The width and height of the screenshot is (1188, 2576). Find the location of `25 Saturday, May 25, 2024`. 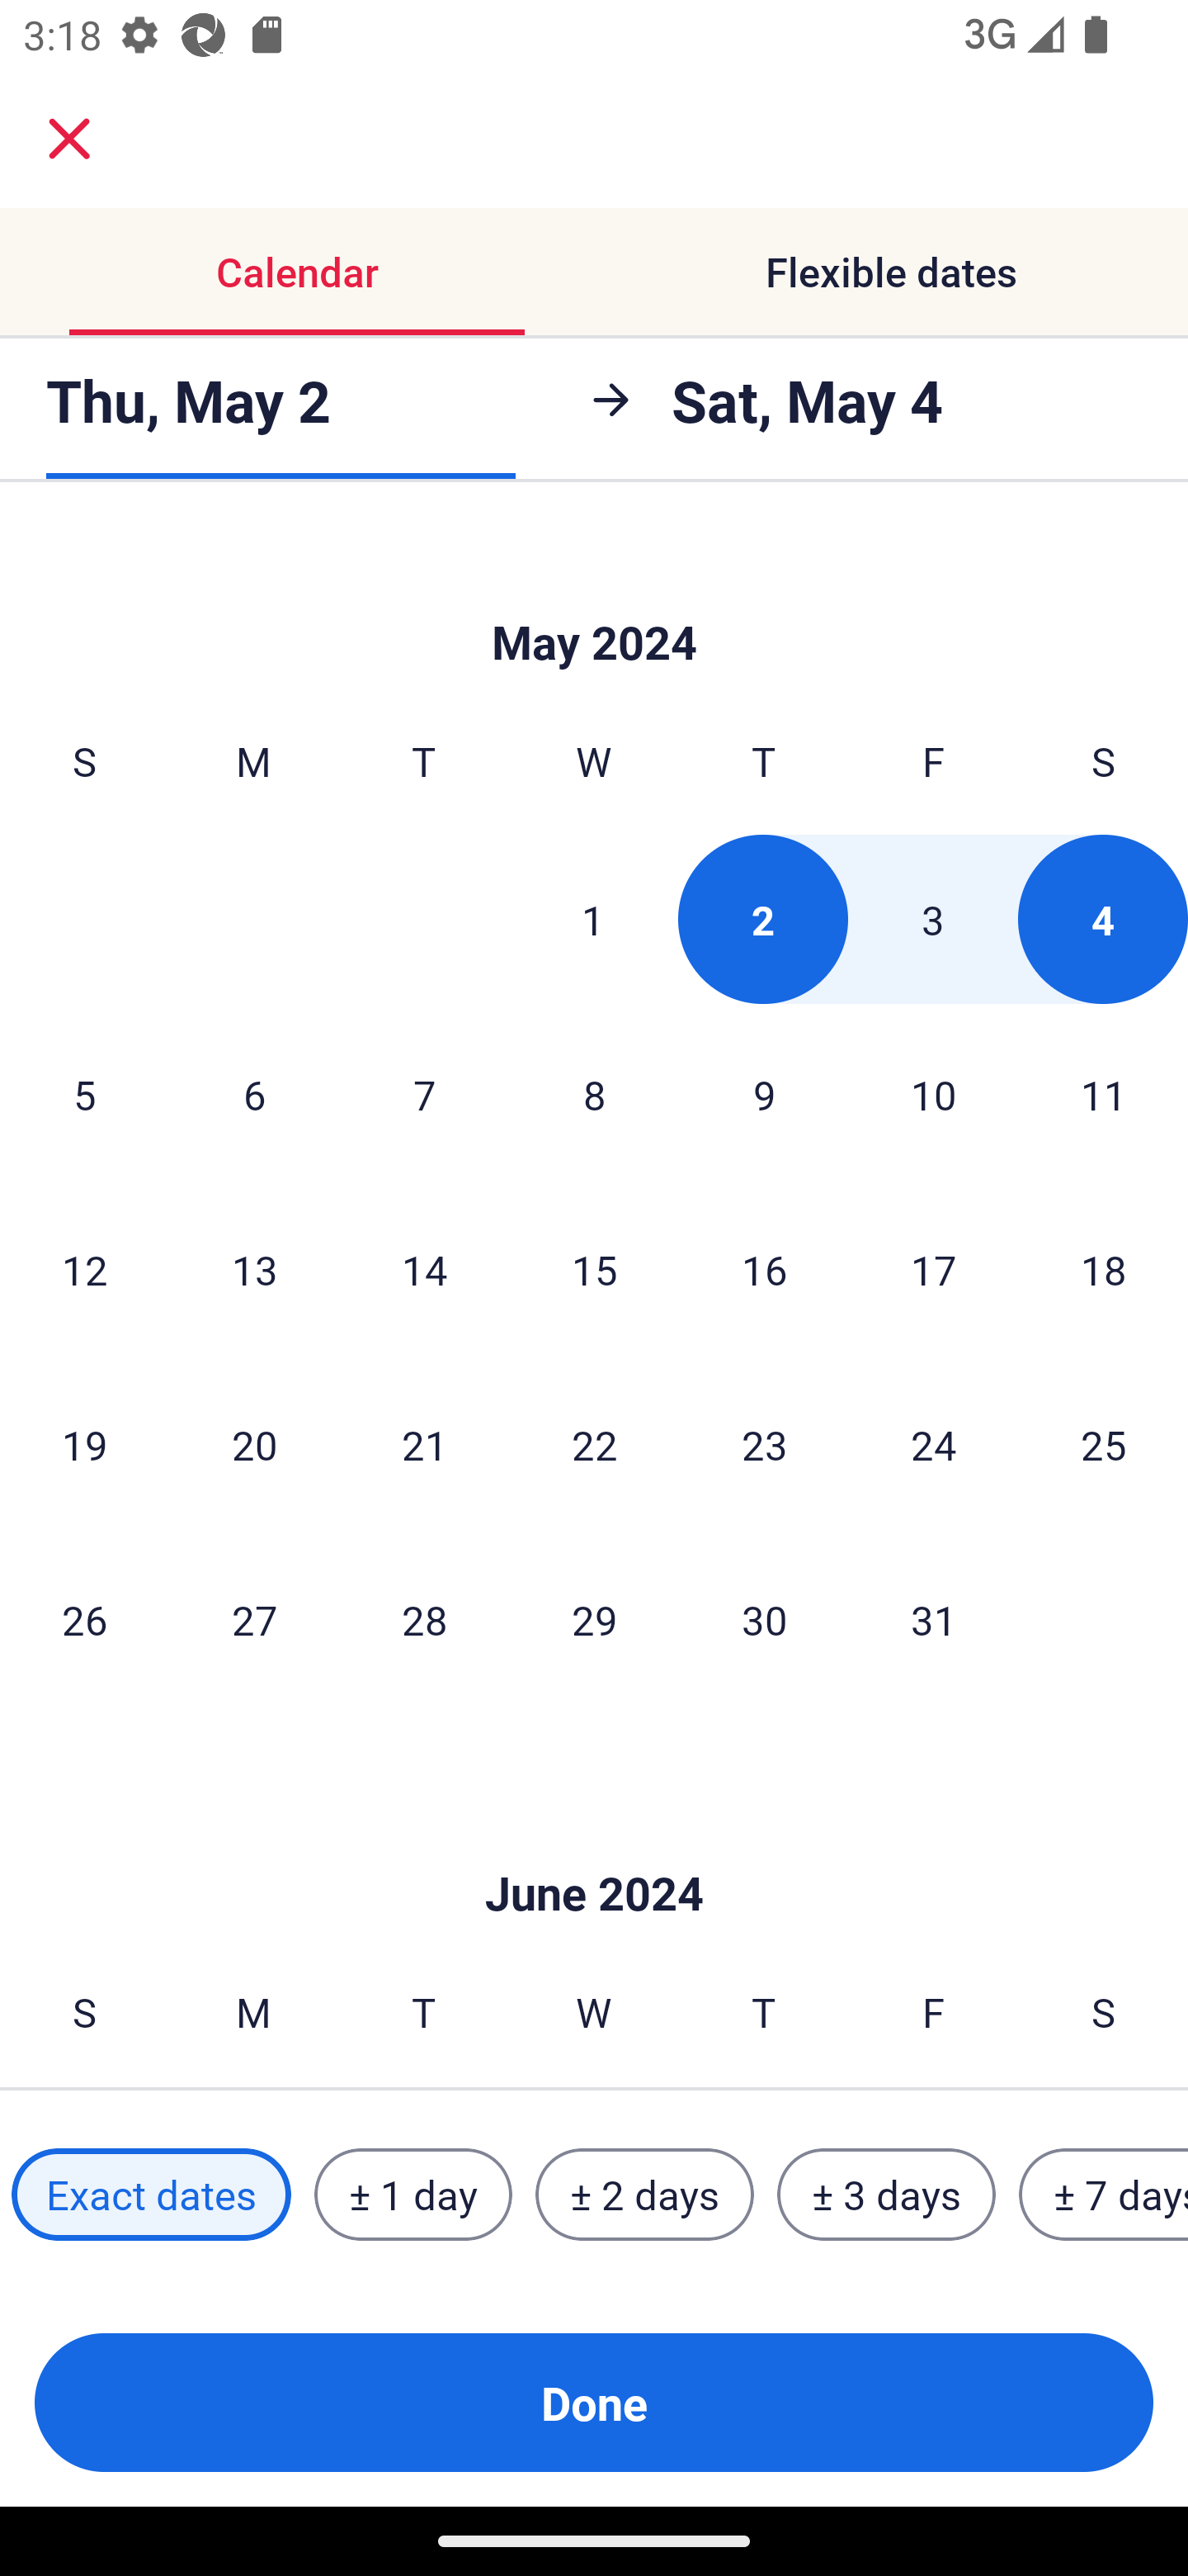

25 Saturday, May 25, 2024 is located at coordinates (1104, 1445).